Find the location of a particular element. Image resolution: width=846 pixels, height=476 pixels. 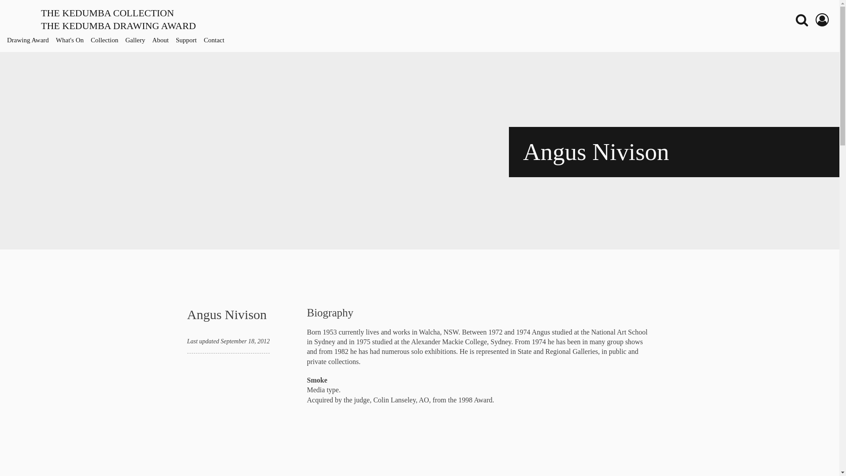

Support is located at coordinates (101, 19).